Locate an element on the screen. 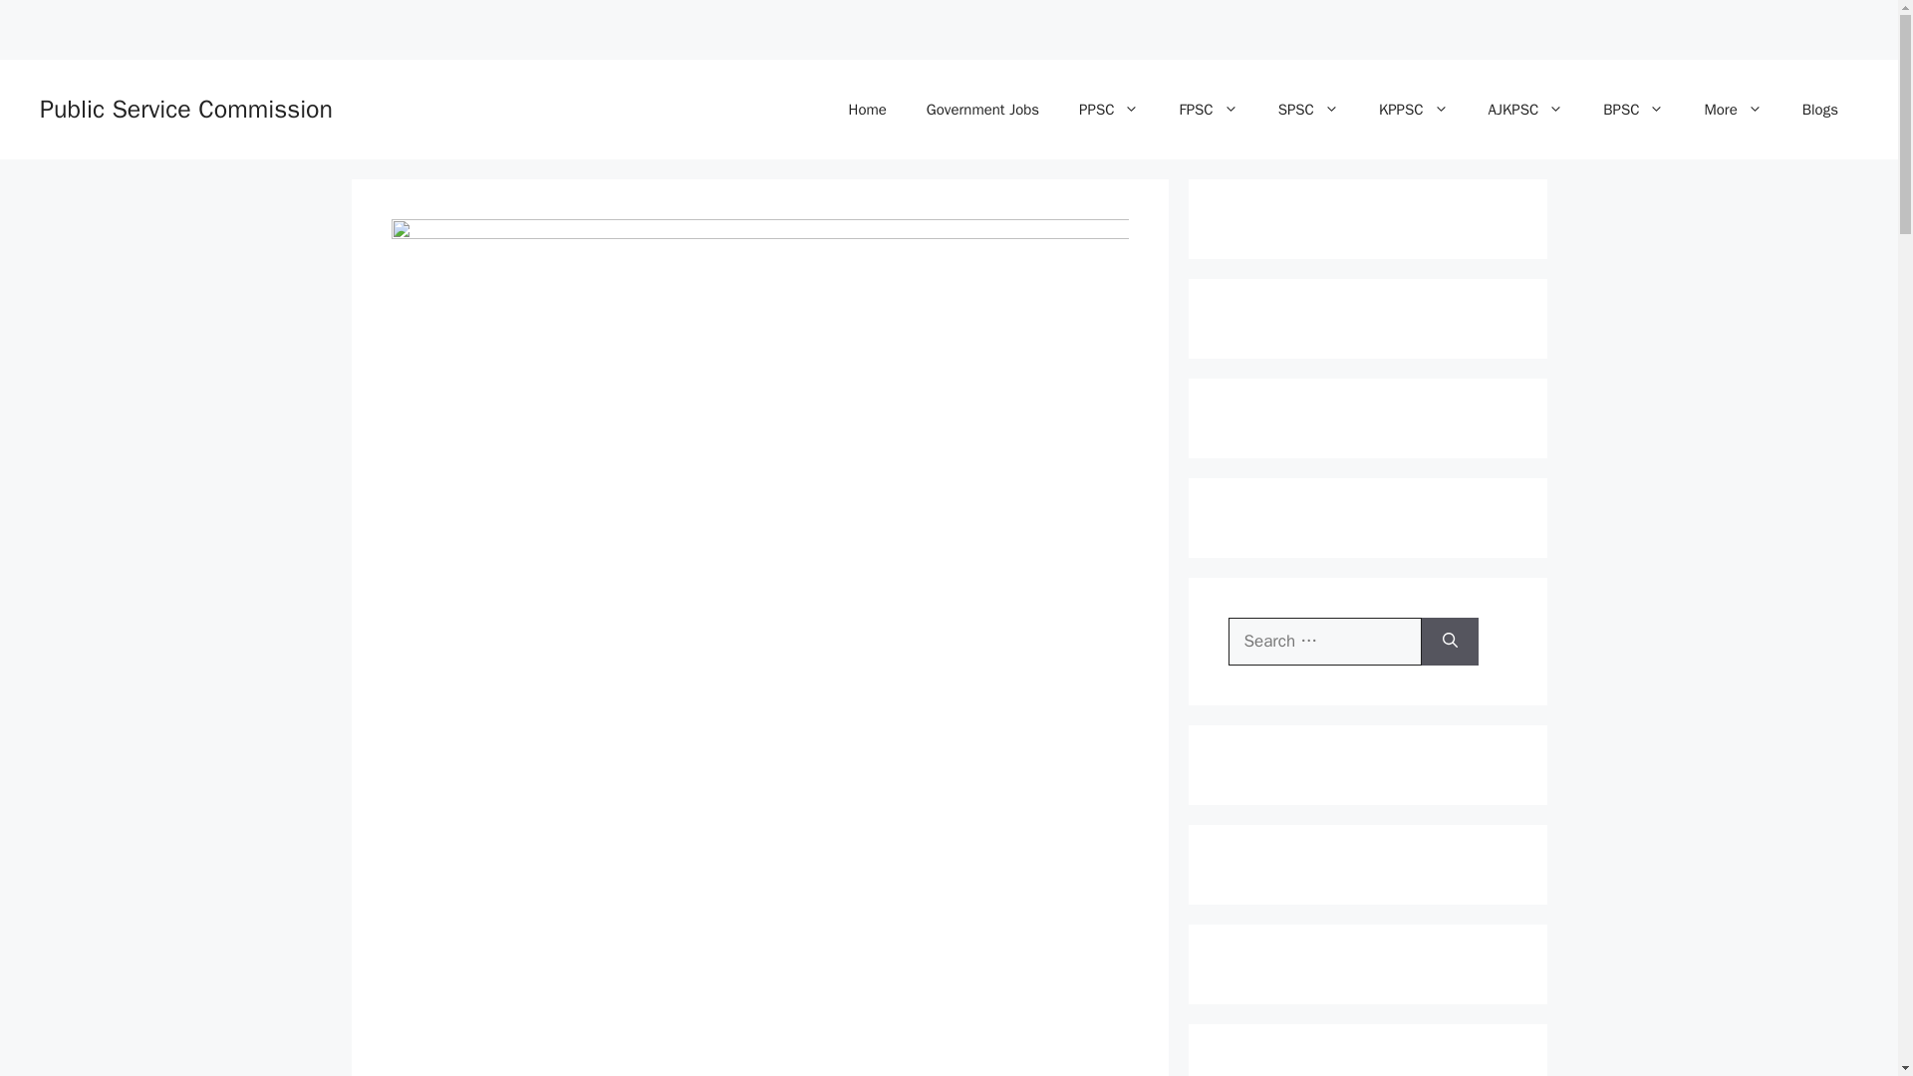 This screenshot has width=1913, height=1076. AJKPSC is located at coordinates (1526, 110).